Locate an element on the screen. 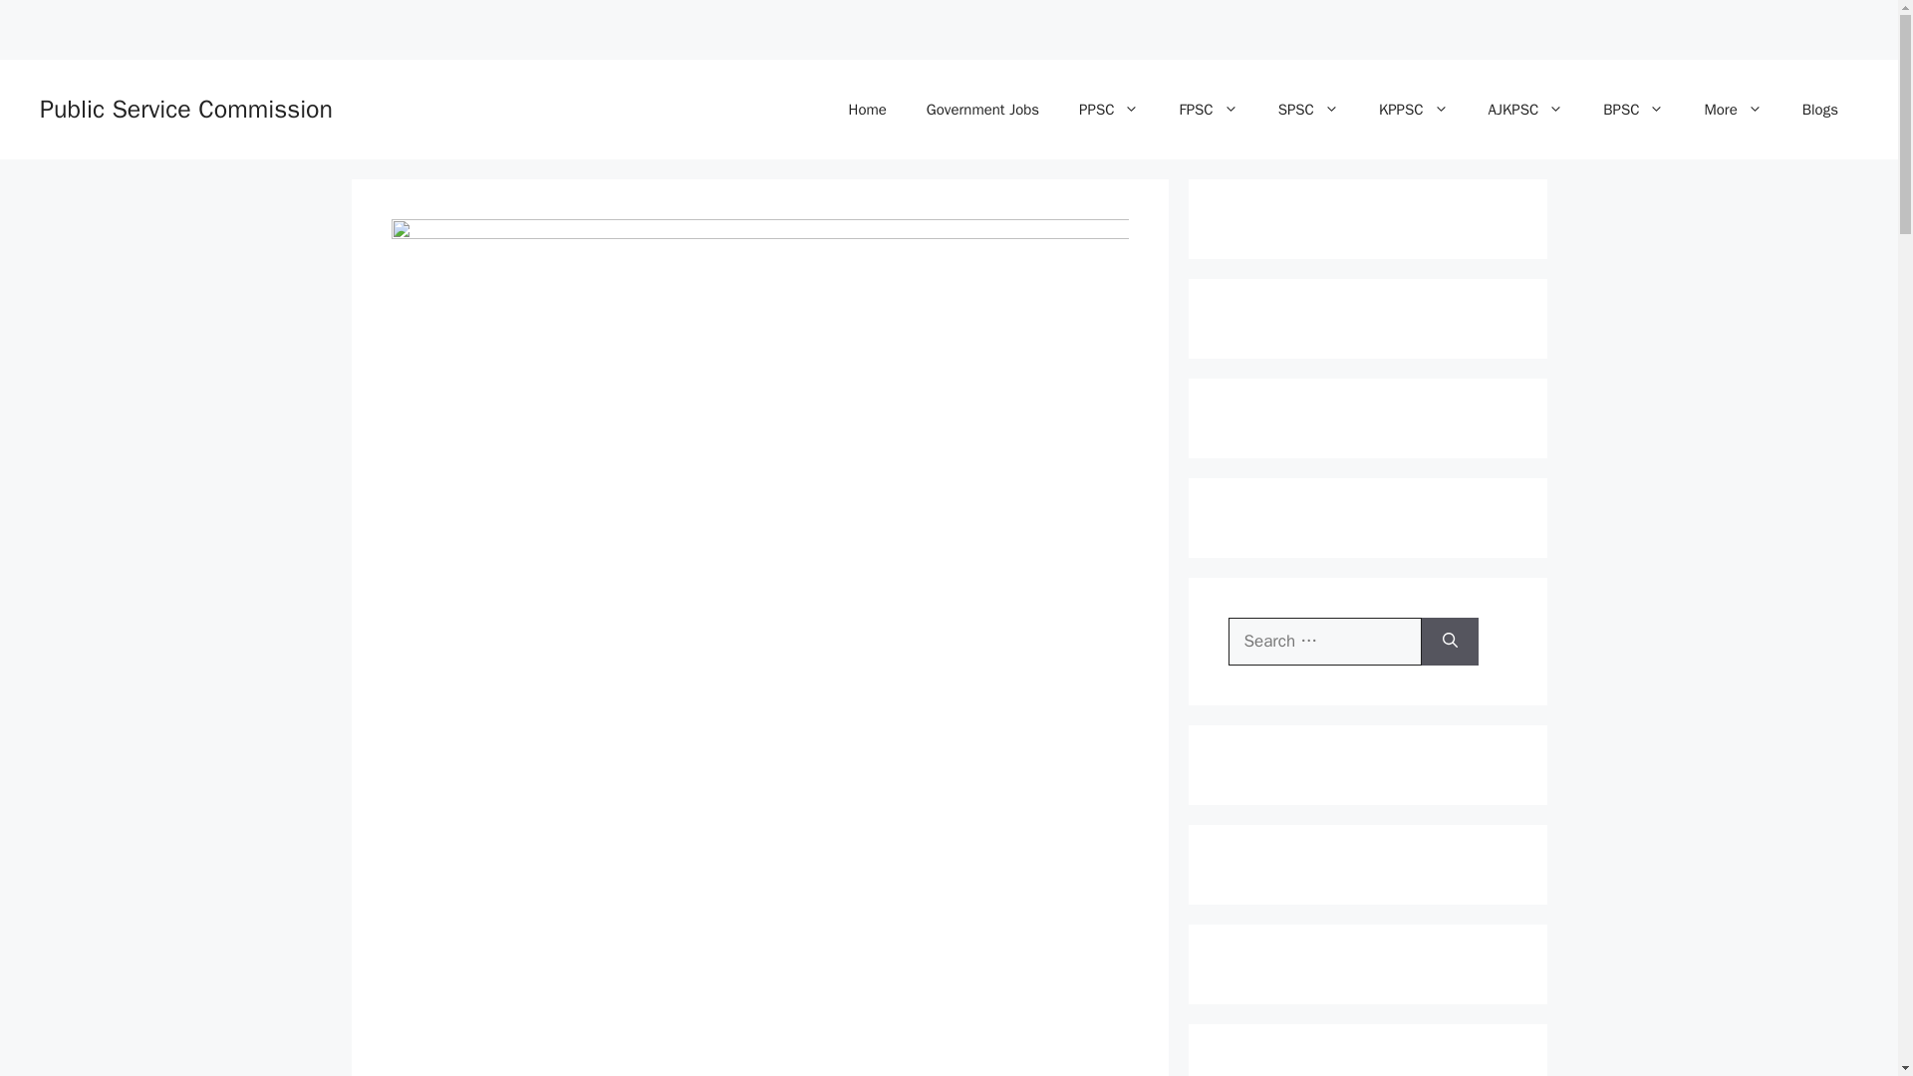 This screenshot has width=1913, height=1076. AJKPSC is located at coordinates (1526, 110).